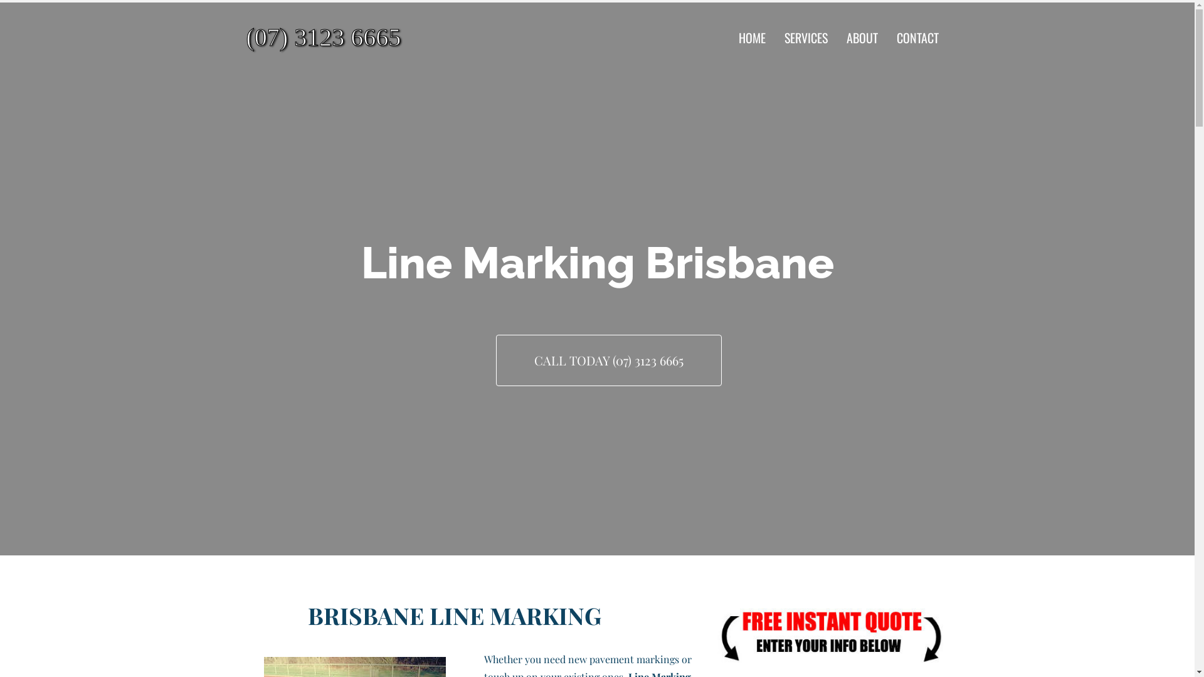 This screenshot has height=677, width=1204. What do you see at coordinates (752, 38) in the screenshot?
I see `HOME` at bounding box center [752, 38].